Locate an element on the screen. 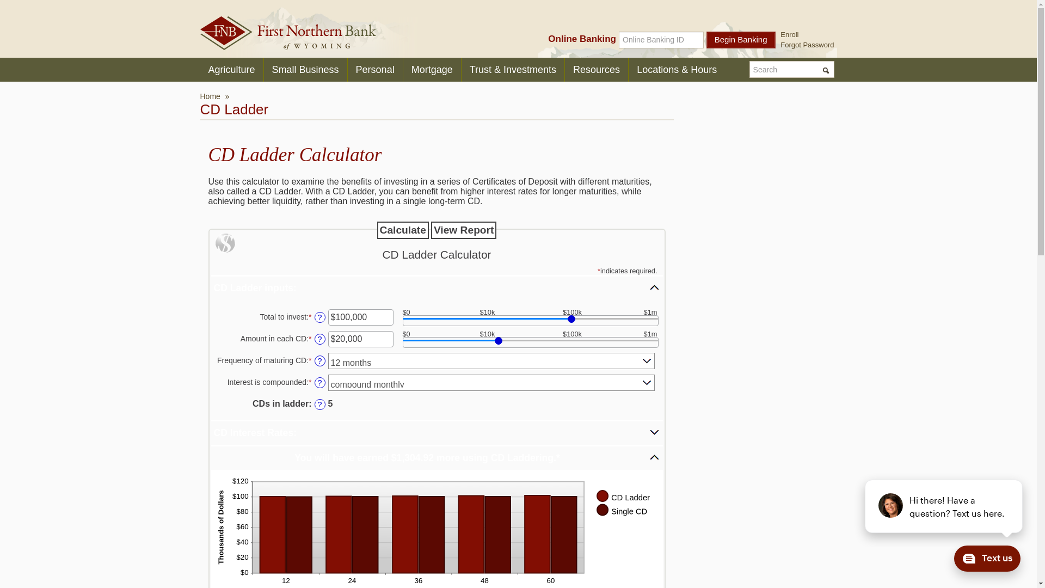 The image size is (1045, 588). ? is located at coordinates (320, 361).